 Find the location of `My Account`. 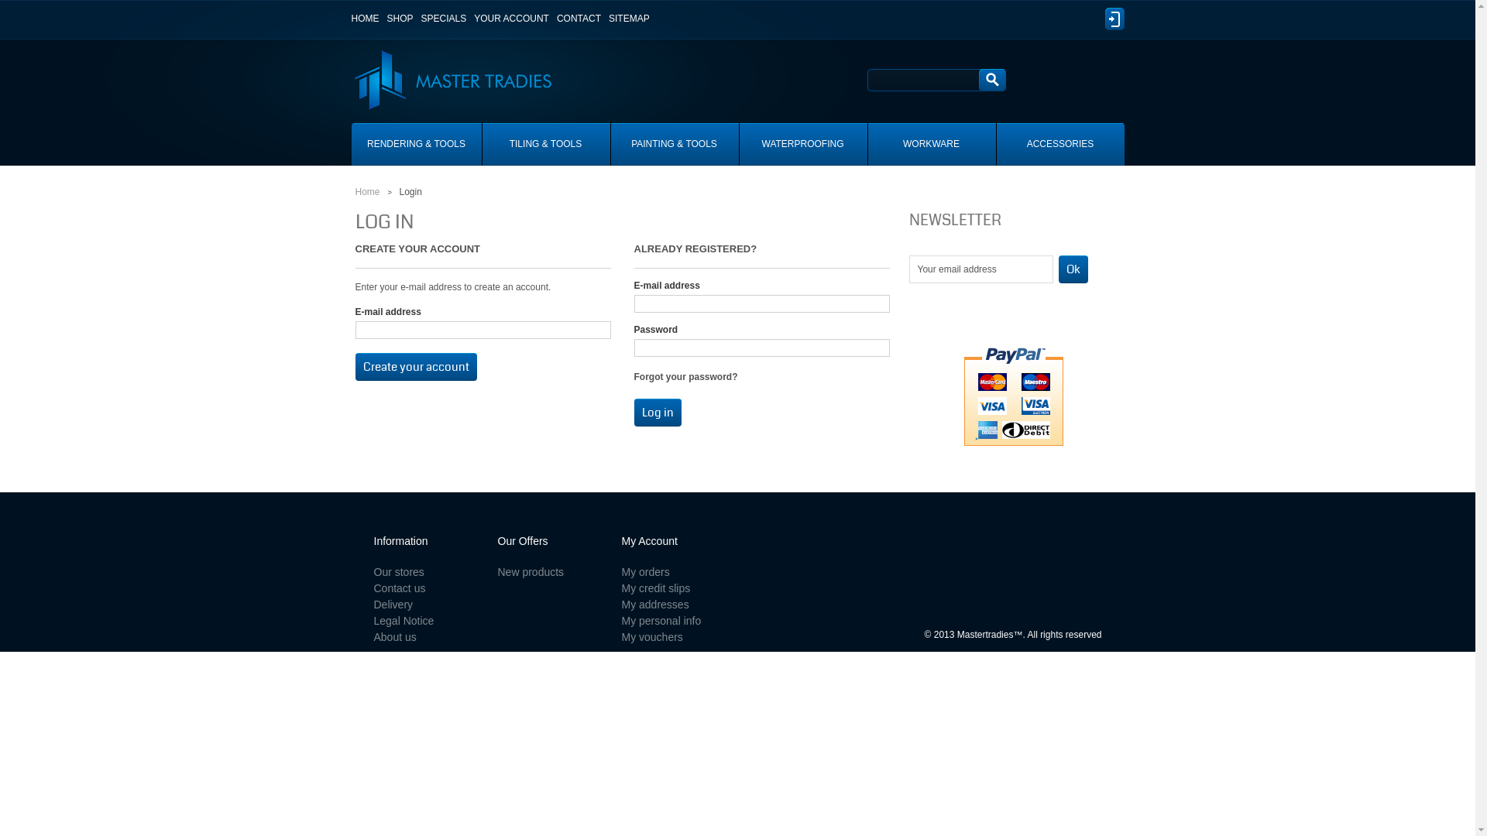

My Account is located at coordinates (649, 541).